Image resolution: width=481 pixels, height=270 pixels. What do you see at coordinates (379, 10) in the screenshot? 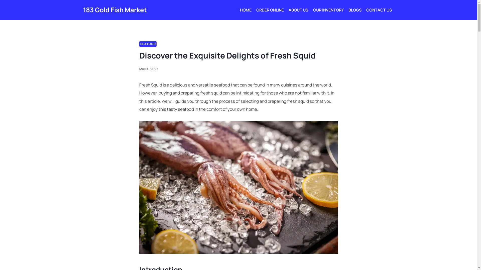
I see `CONTACT US` at bounding box center [379, 10].